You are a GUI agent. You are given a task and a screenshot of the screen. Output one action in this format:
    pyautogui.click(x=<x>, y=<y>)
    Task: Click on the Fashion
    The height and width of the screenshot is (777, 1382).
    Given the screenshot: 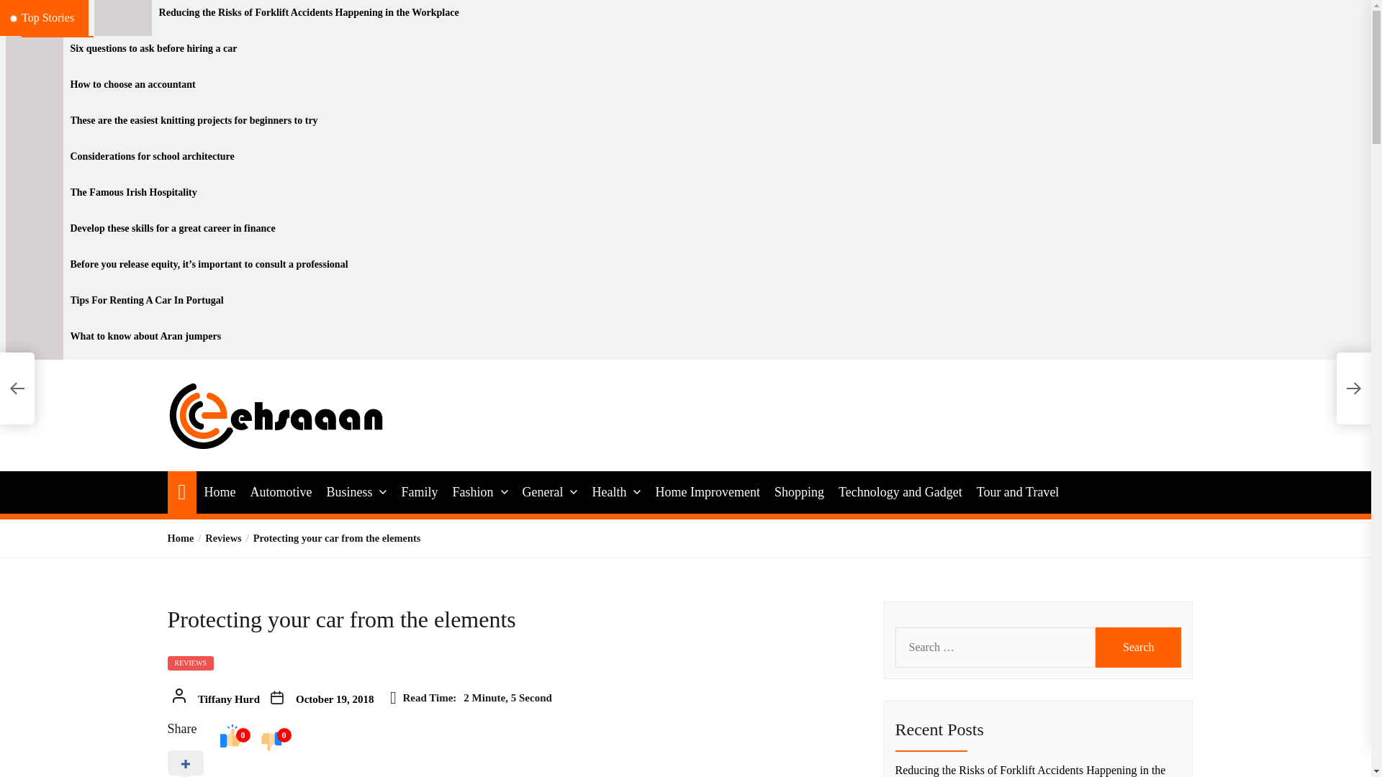 What is the action you would take?
    pyautogui.click(x=472, y=492)
    